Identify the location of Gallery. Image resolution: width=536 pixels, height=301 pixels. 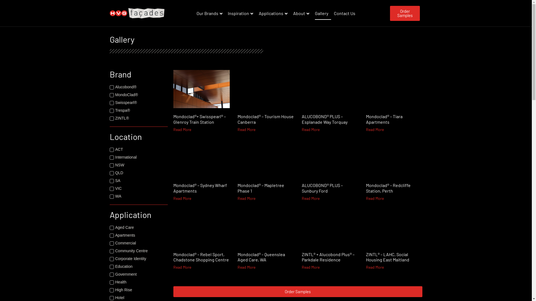
(323, 13).